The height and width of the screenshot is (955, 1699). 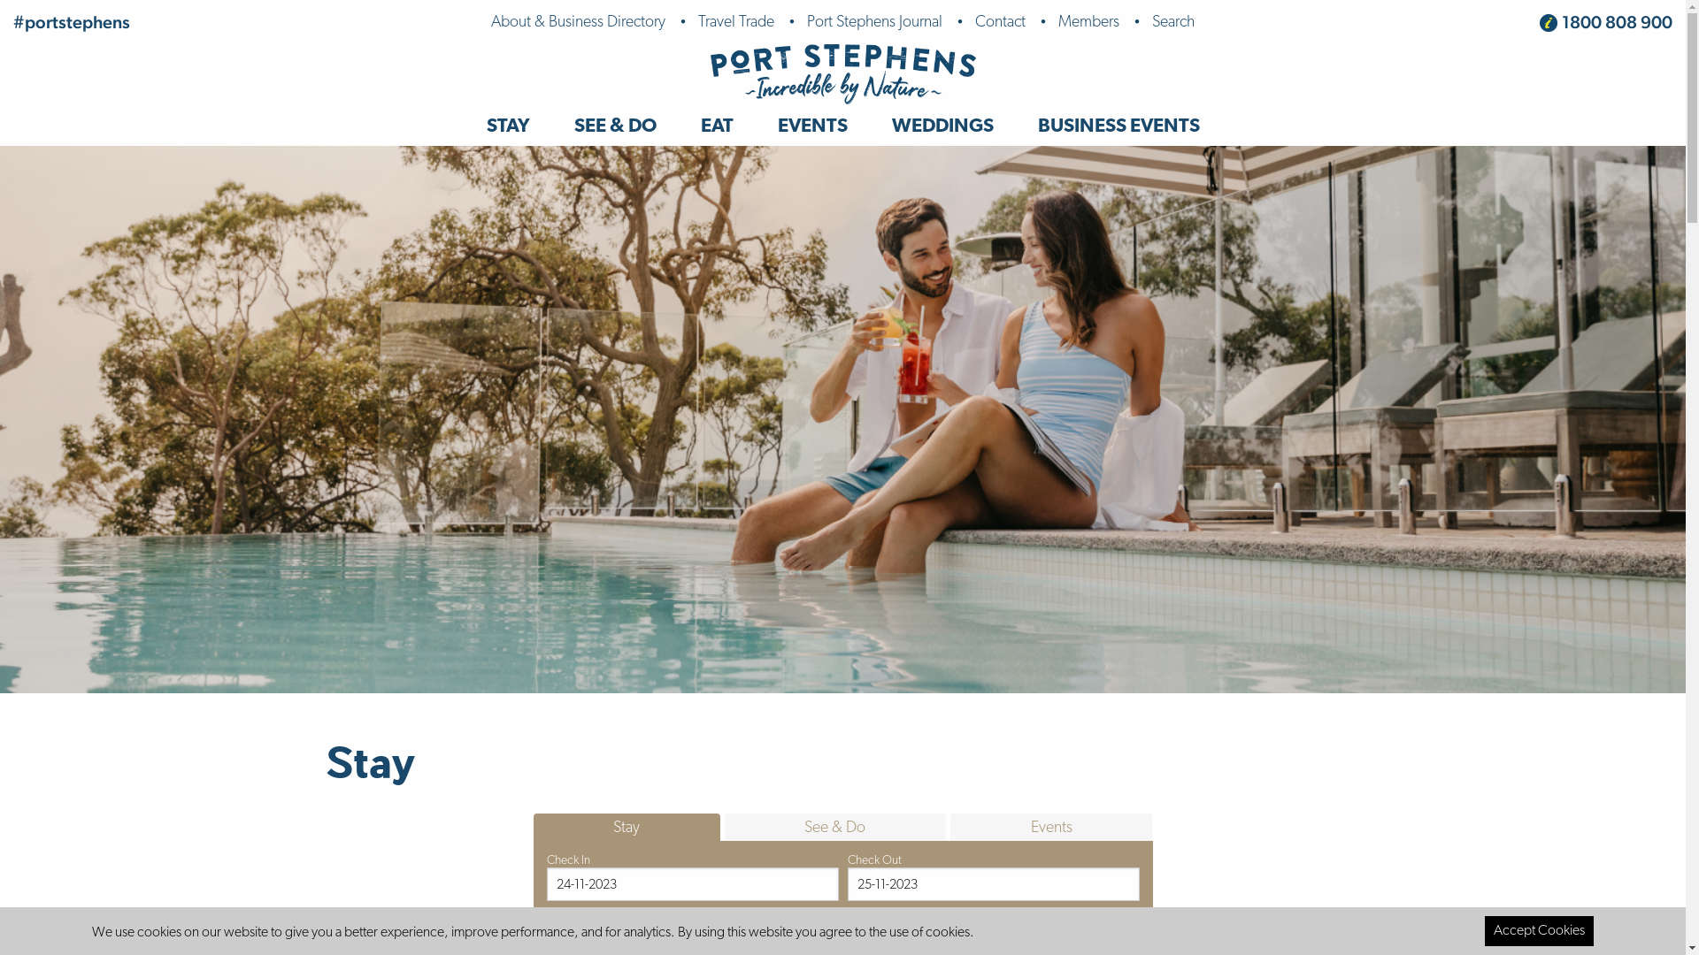 What do you see at coordinates (736, 22) in the screenshot?
I see `Travel Trade` at bounding box center [736, 22].